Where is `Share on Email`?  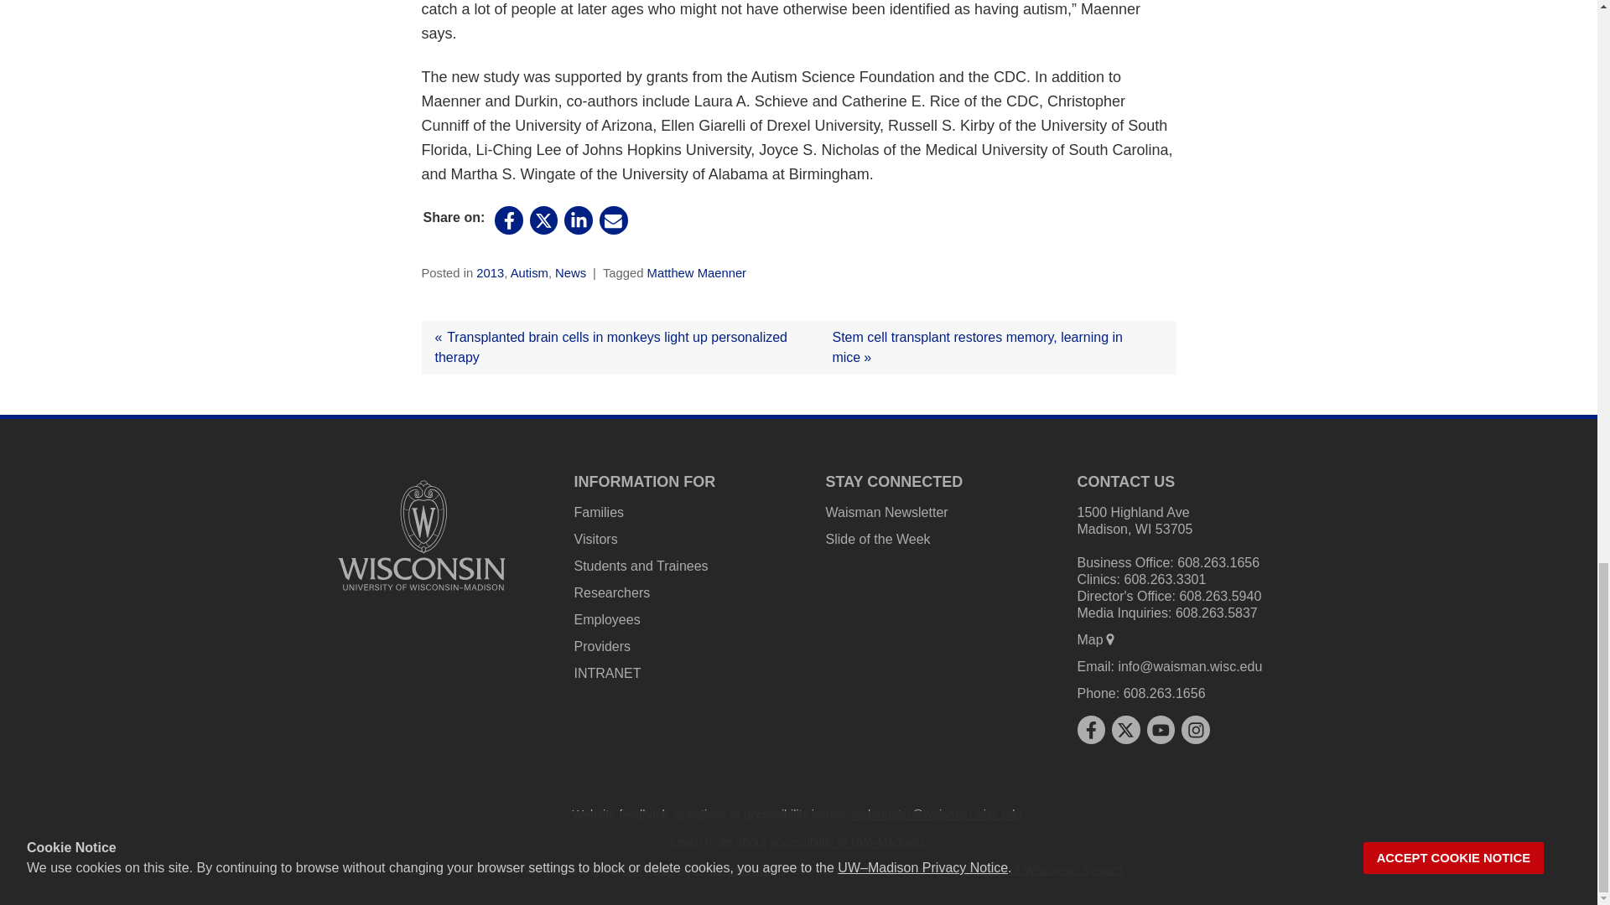
Share on Email is located at coordinates (613, 220).